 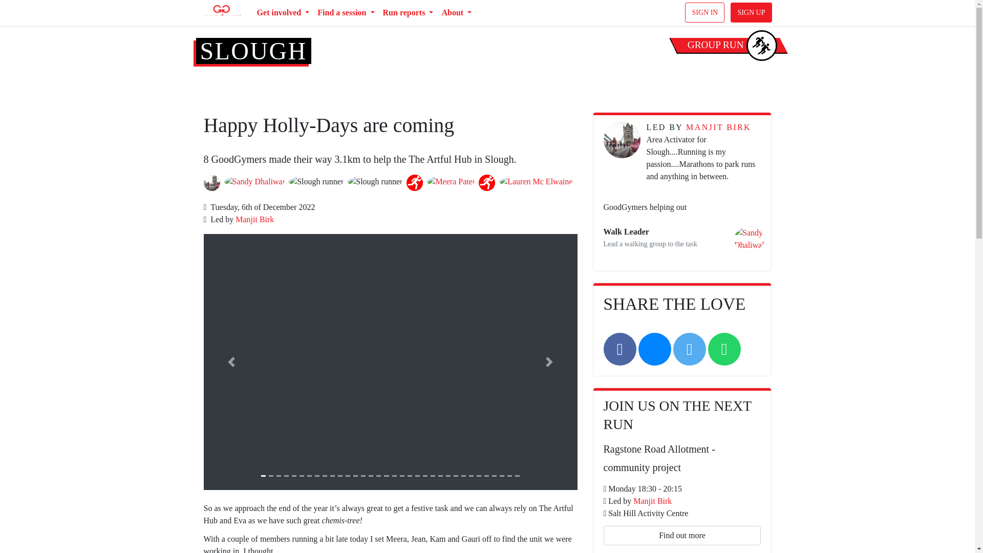 What do you see at coordinates (751, 12) in the screenshot?
I see `SIGN UP` at bounding box center [751, 12].